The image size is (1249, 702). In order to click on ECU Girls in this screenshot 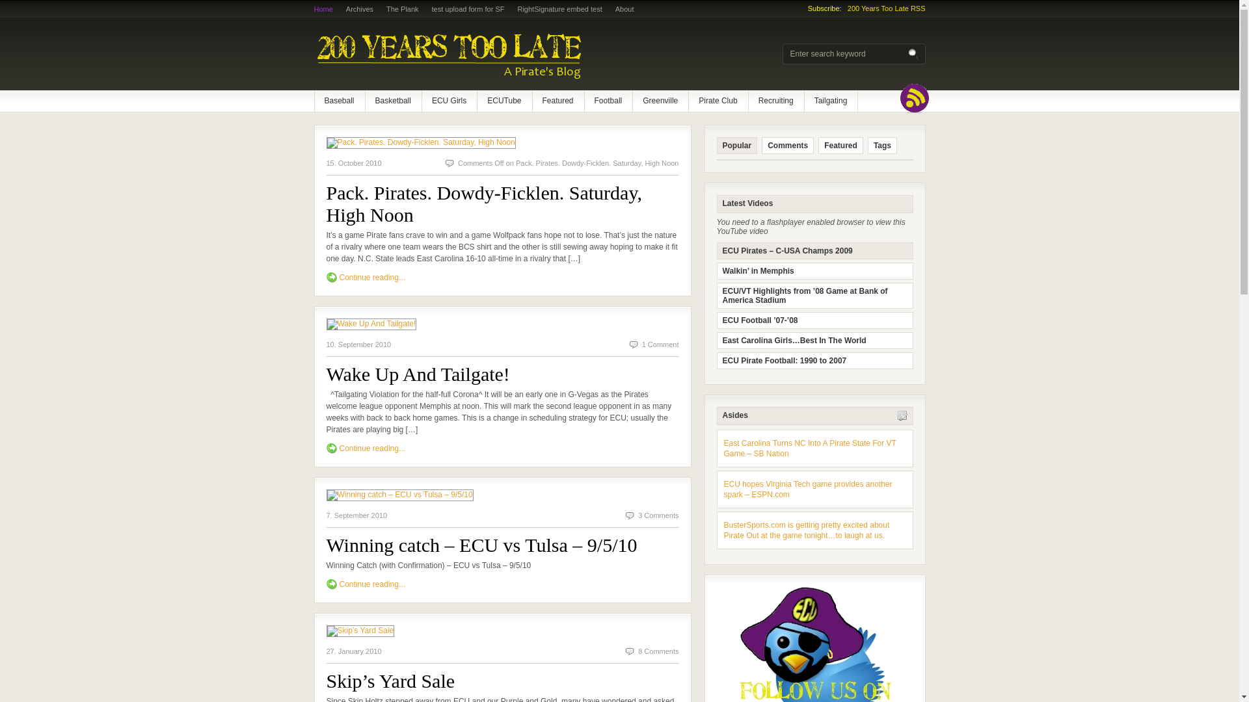, I will do `click(449, 101)`.